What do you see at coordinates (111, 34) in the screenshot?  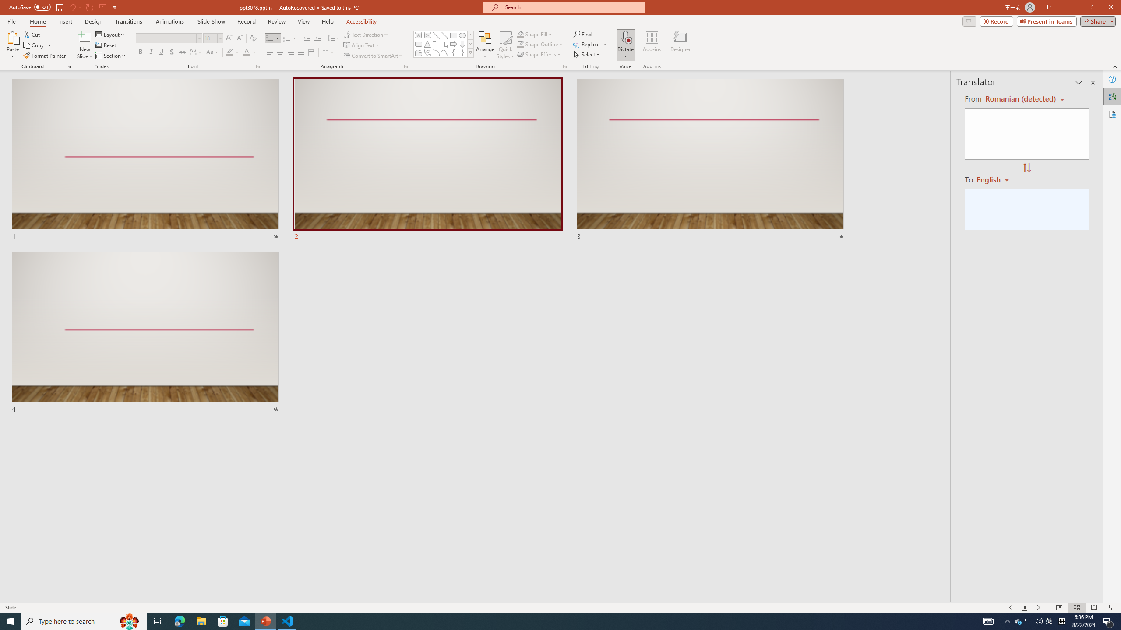 I see `Layout` at bounding box center [111, 34].